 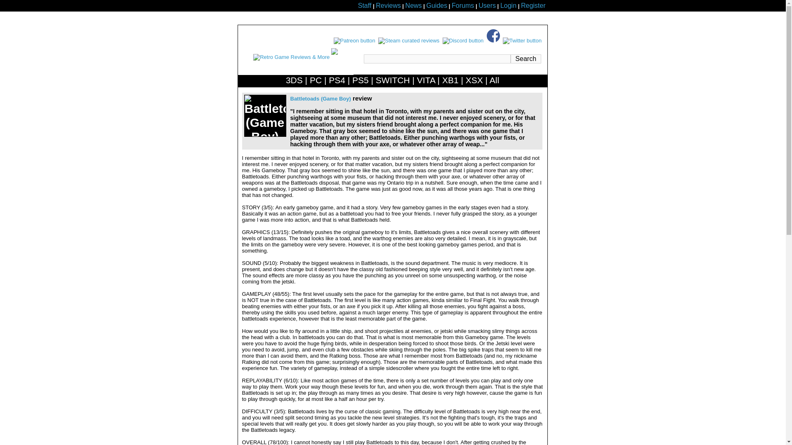 I want to click on HonestGamers on Facebook, so click(x=493, y=40).